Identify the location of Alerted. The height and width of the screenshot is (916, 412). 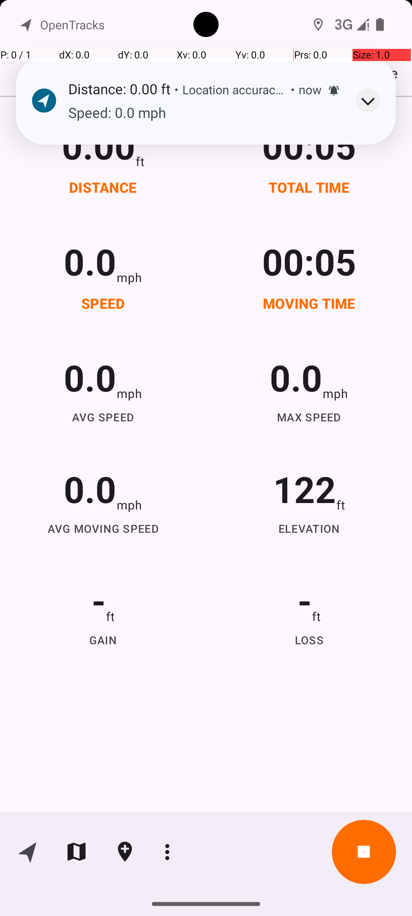
(334, 90).